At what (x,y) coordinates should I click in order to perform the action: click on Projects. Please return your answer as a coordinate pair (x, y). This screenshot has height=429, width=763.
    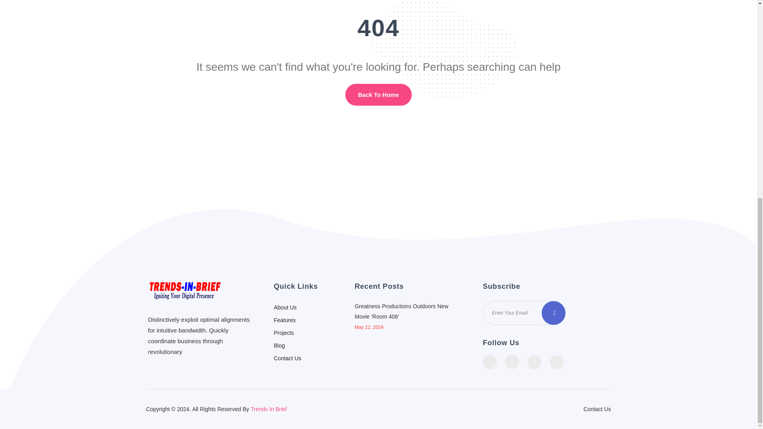
    Looking at the image, I should click on (284, 333).